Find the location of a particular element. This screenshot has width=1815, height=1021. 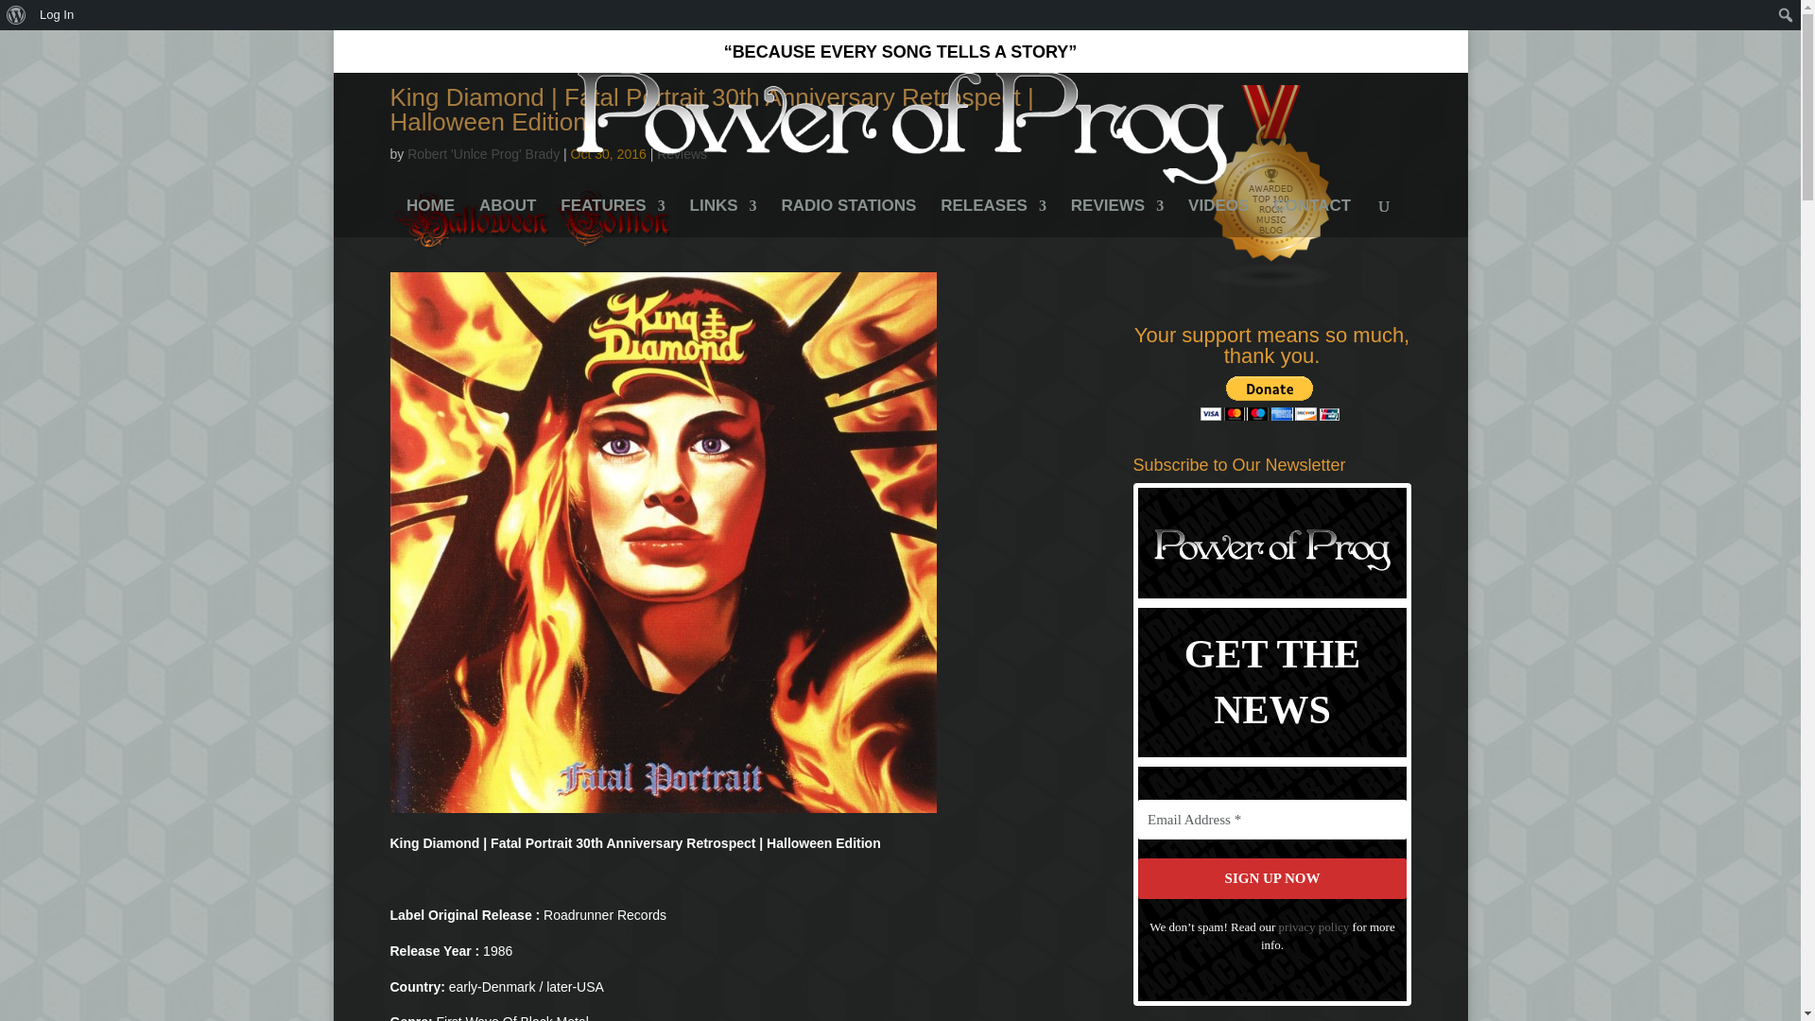

Reviews is located at coordinates (683, 153).